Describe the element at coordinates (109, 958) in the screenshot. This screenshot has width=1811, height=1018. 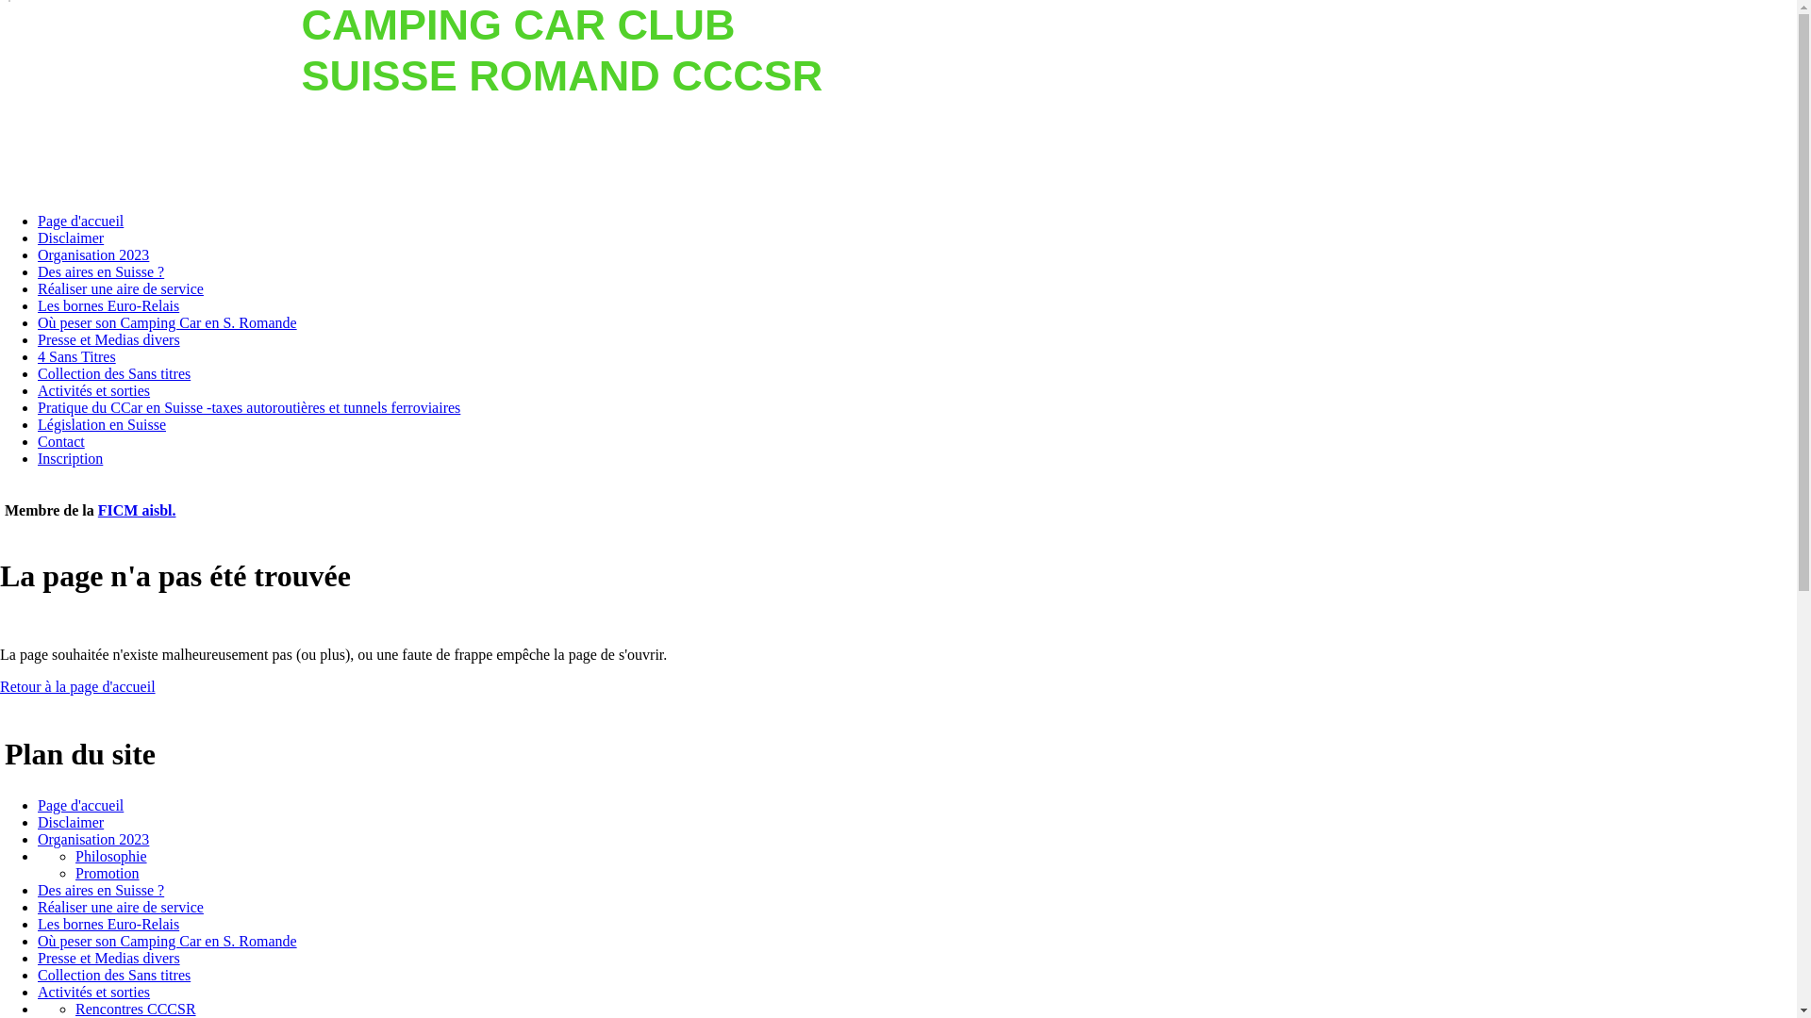
I see `Presse et Medias divers` at that location.